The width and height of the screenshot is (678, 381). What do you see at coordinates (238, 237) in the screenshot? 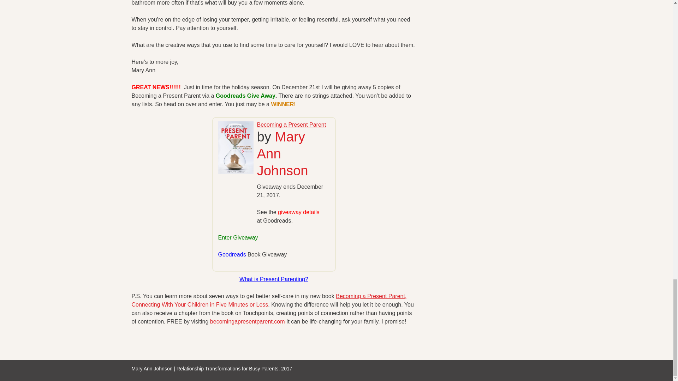
I see `Enter Giveaway` at bounding box center [238, 237].